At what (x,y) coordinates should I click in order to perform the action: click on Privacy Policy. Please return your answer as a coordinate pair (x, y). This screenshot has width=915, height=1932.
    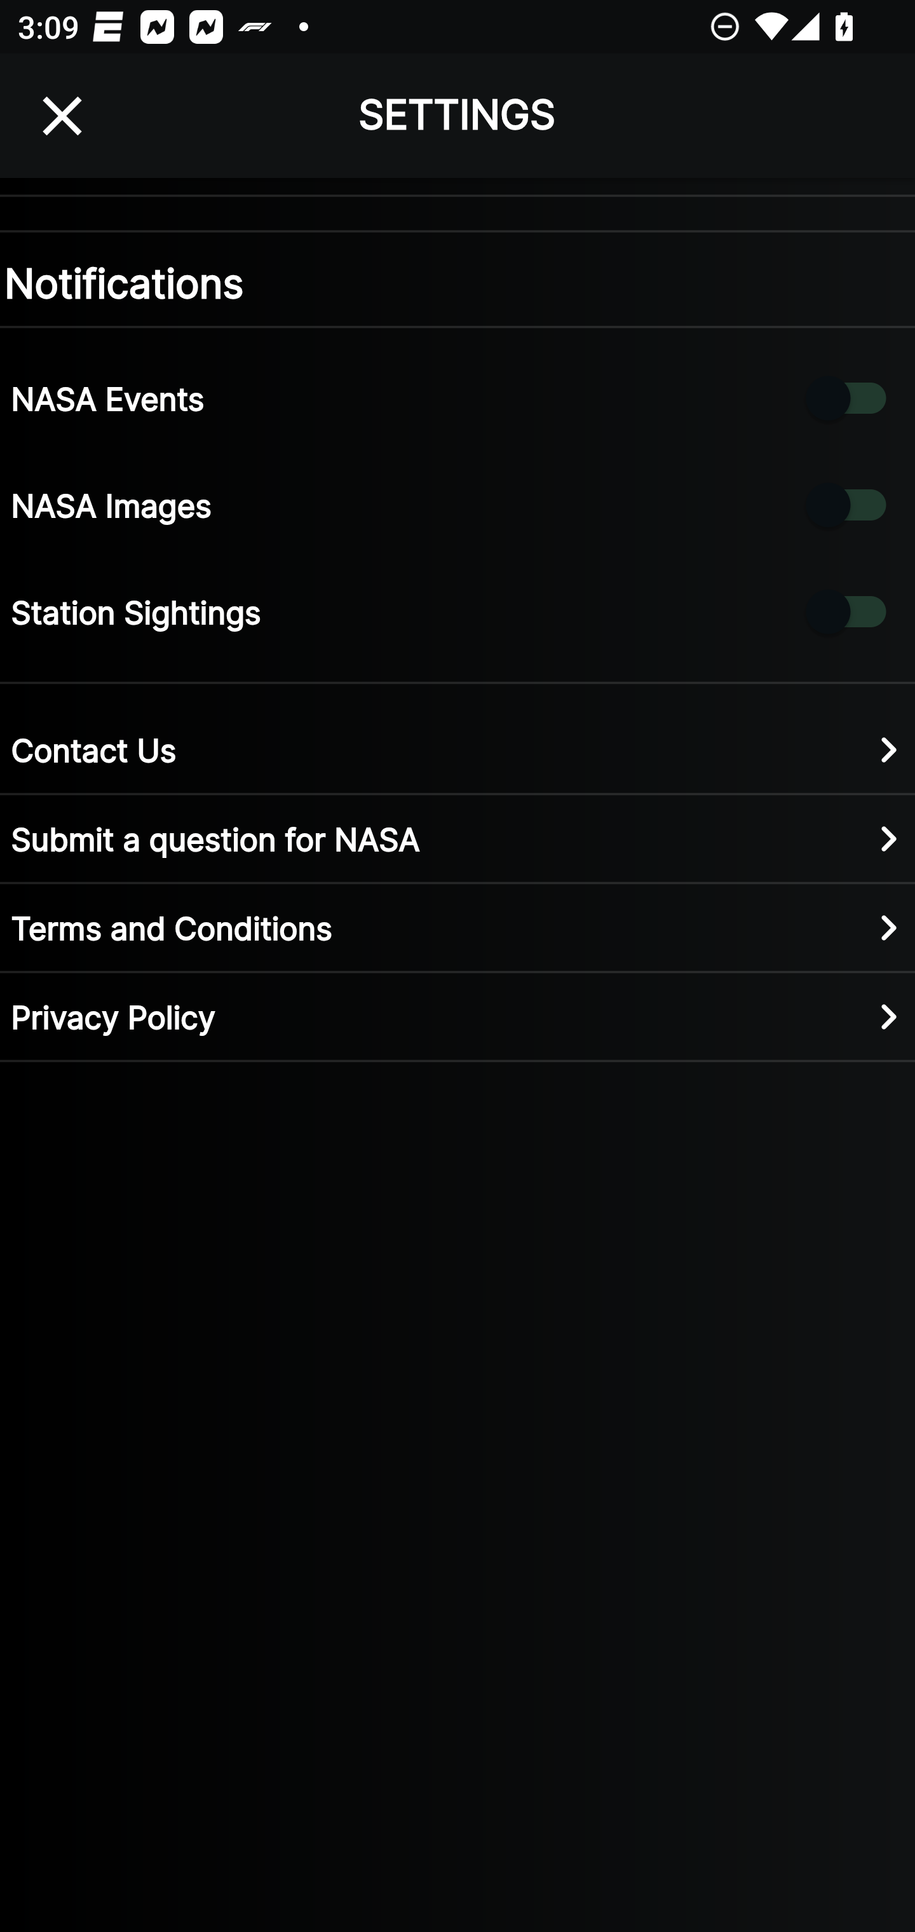
    Looking at the image, I should click on (457, 1016).